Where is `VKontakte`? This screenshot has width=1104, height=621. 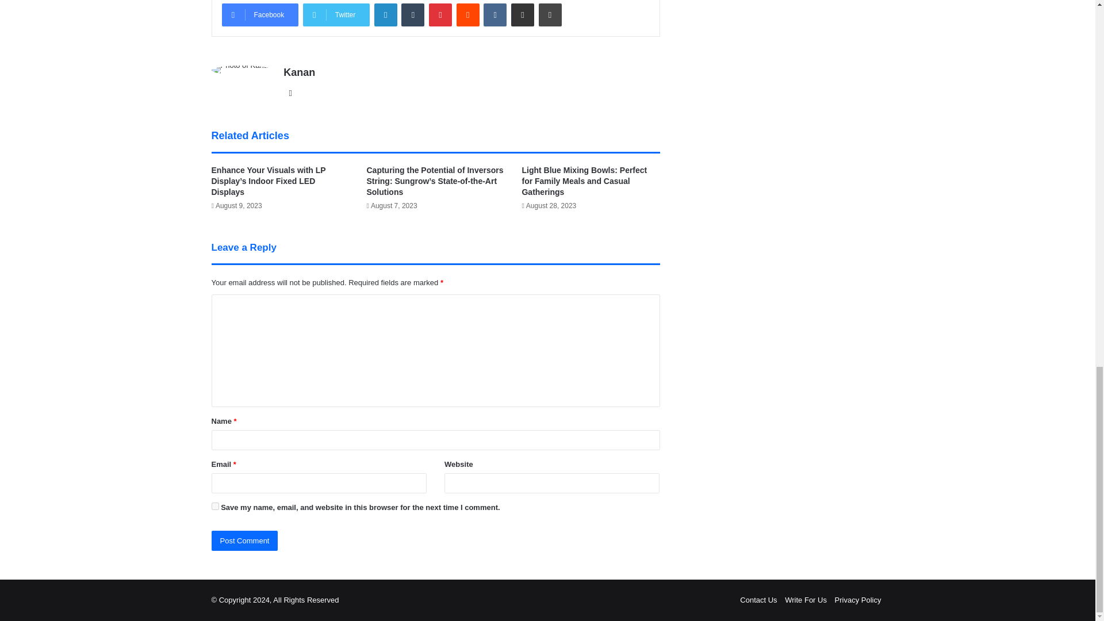
VKontakte is located at coordinates (494, 15).